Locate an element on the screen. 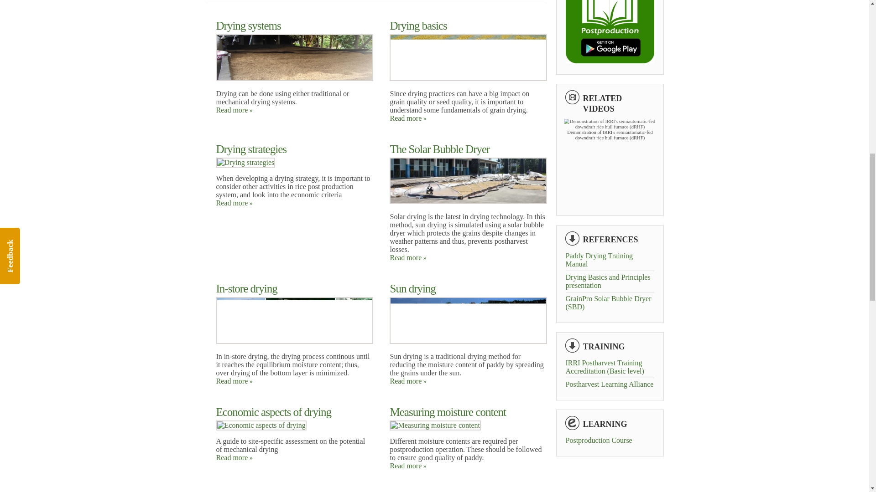 Image resolution: width=876 pixels, height=492 pixels. The Solar Bubble Dryer is located at coordinates (468, 181).